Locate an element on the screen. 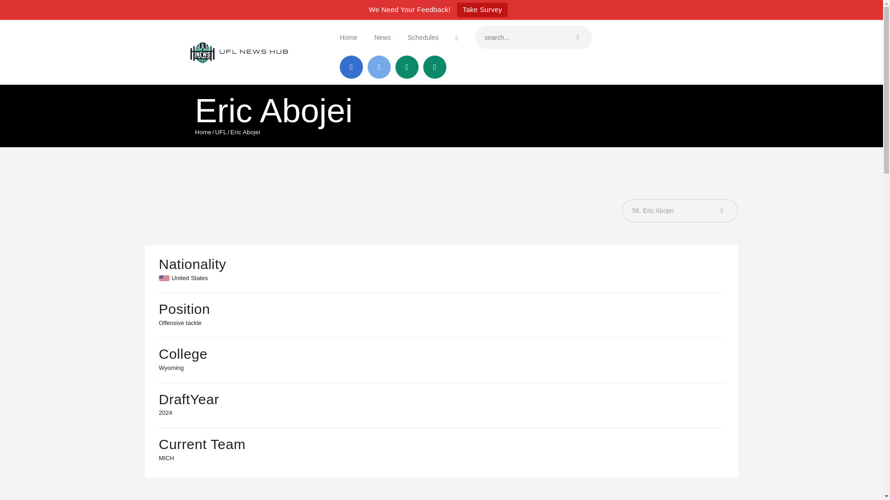  News is located at coordinates (382, 37).